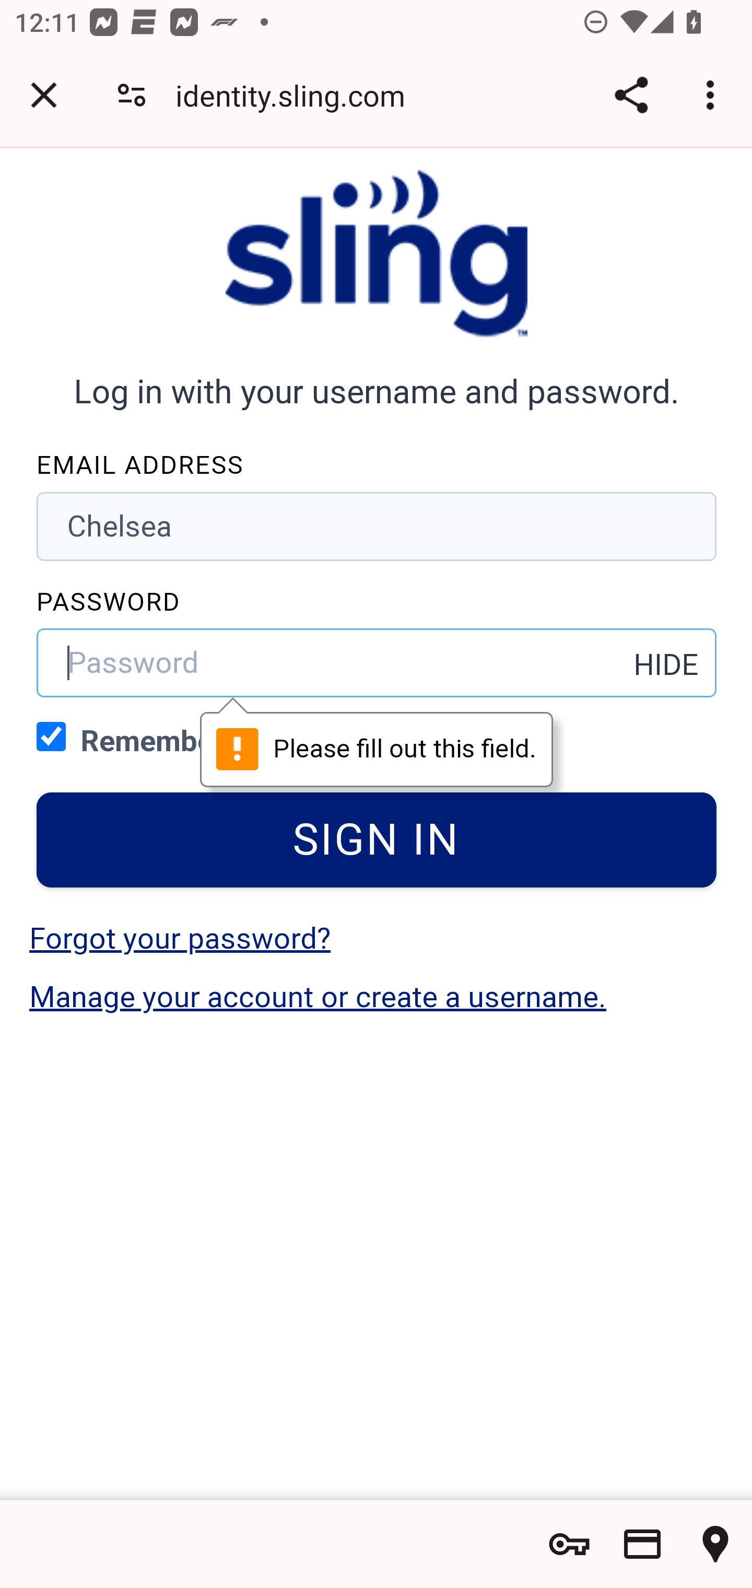  I want to click on Customize and control Google Chrome, so click(713, 95).